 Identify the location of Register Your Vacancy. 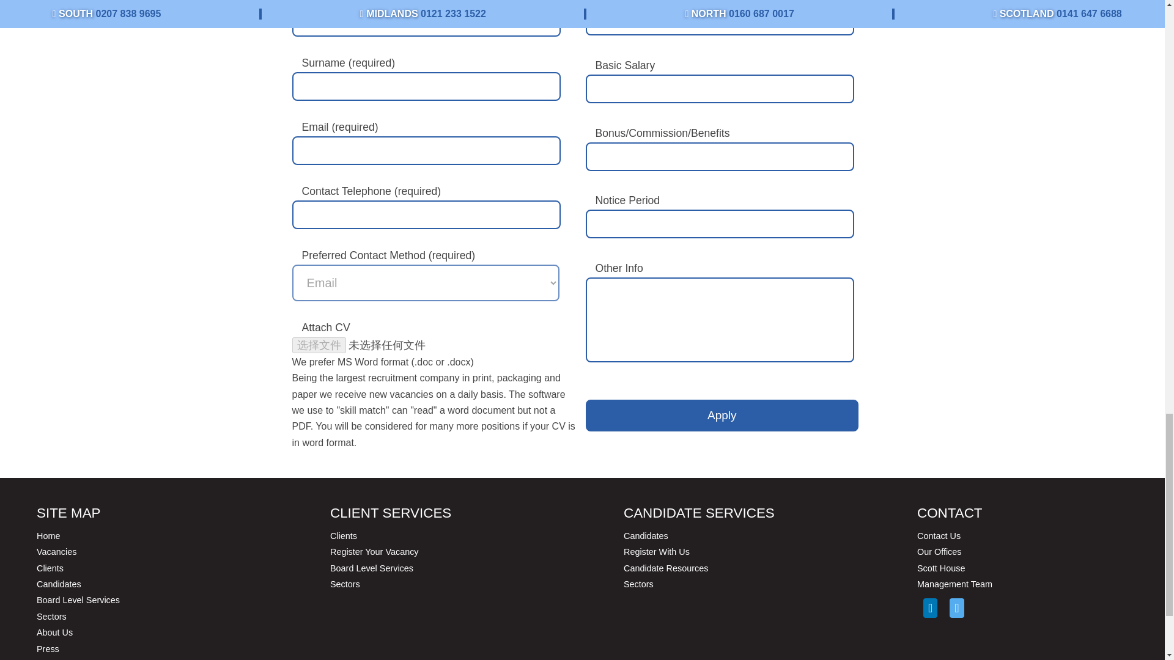
(374, 552).